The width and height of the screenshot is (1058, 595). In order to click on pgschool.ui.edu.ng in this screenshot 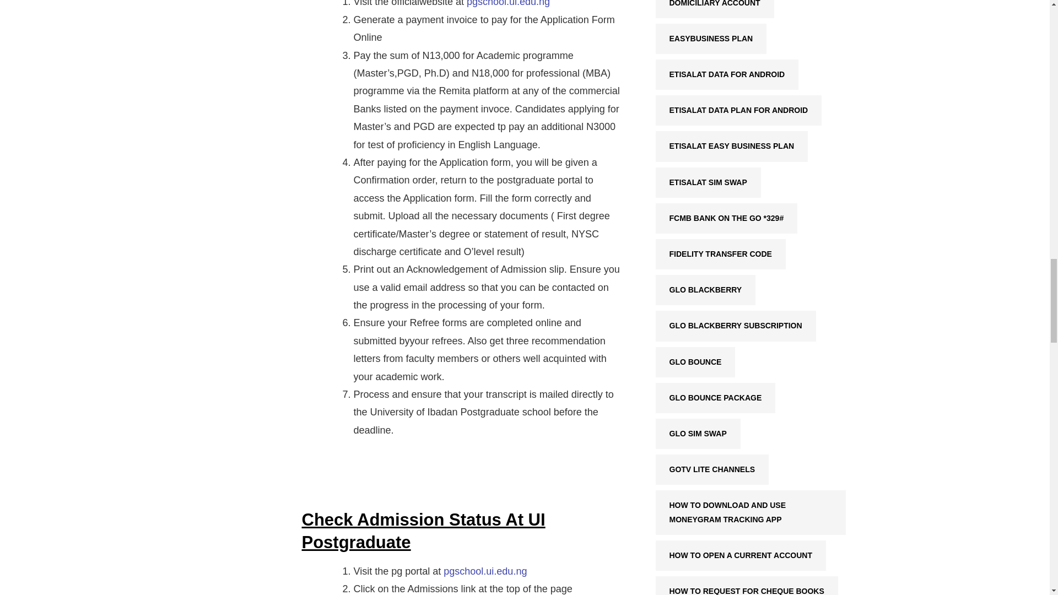, I will do `click(485, 571)`.